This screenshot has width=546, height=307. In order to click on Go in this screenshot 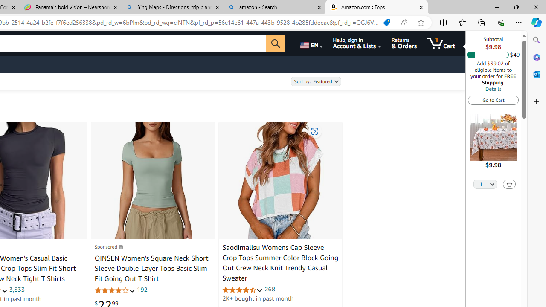, I will do `click(276, 43)`.